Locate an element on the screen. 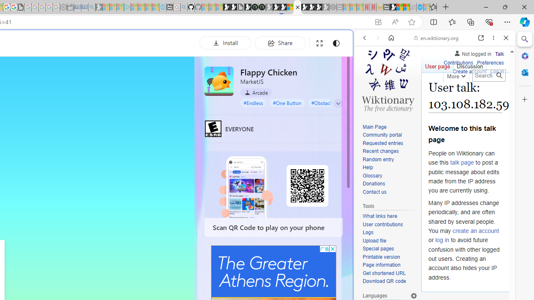 This screenshot has width=534, height=300. Help is located at coordinates (368, 167).